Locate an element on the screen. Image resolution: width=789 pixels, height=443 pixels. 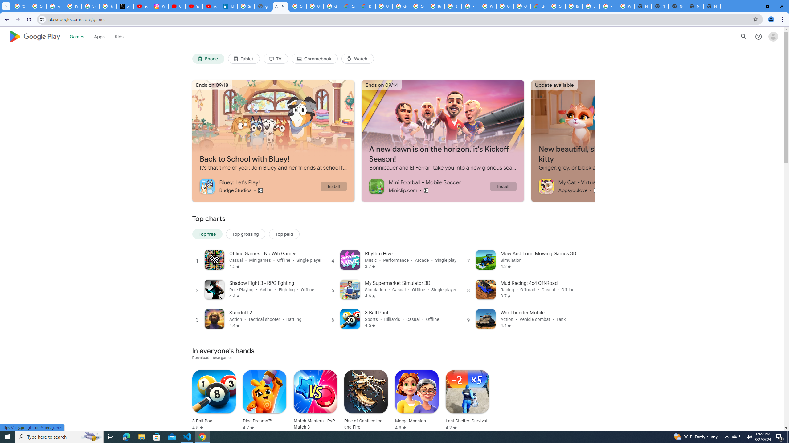
Privacy Help Center - Policies Help is located at coordinates (55, 6).